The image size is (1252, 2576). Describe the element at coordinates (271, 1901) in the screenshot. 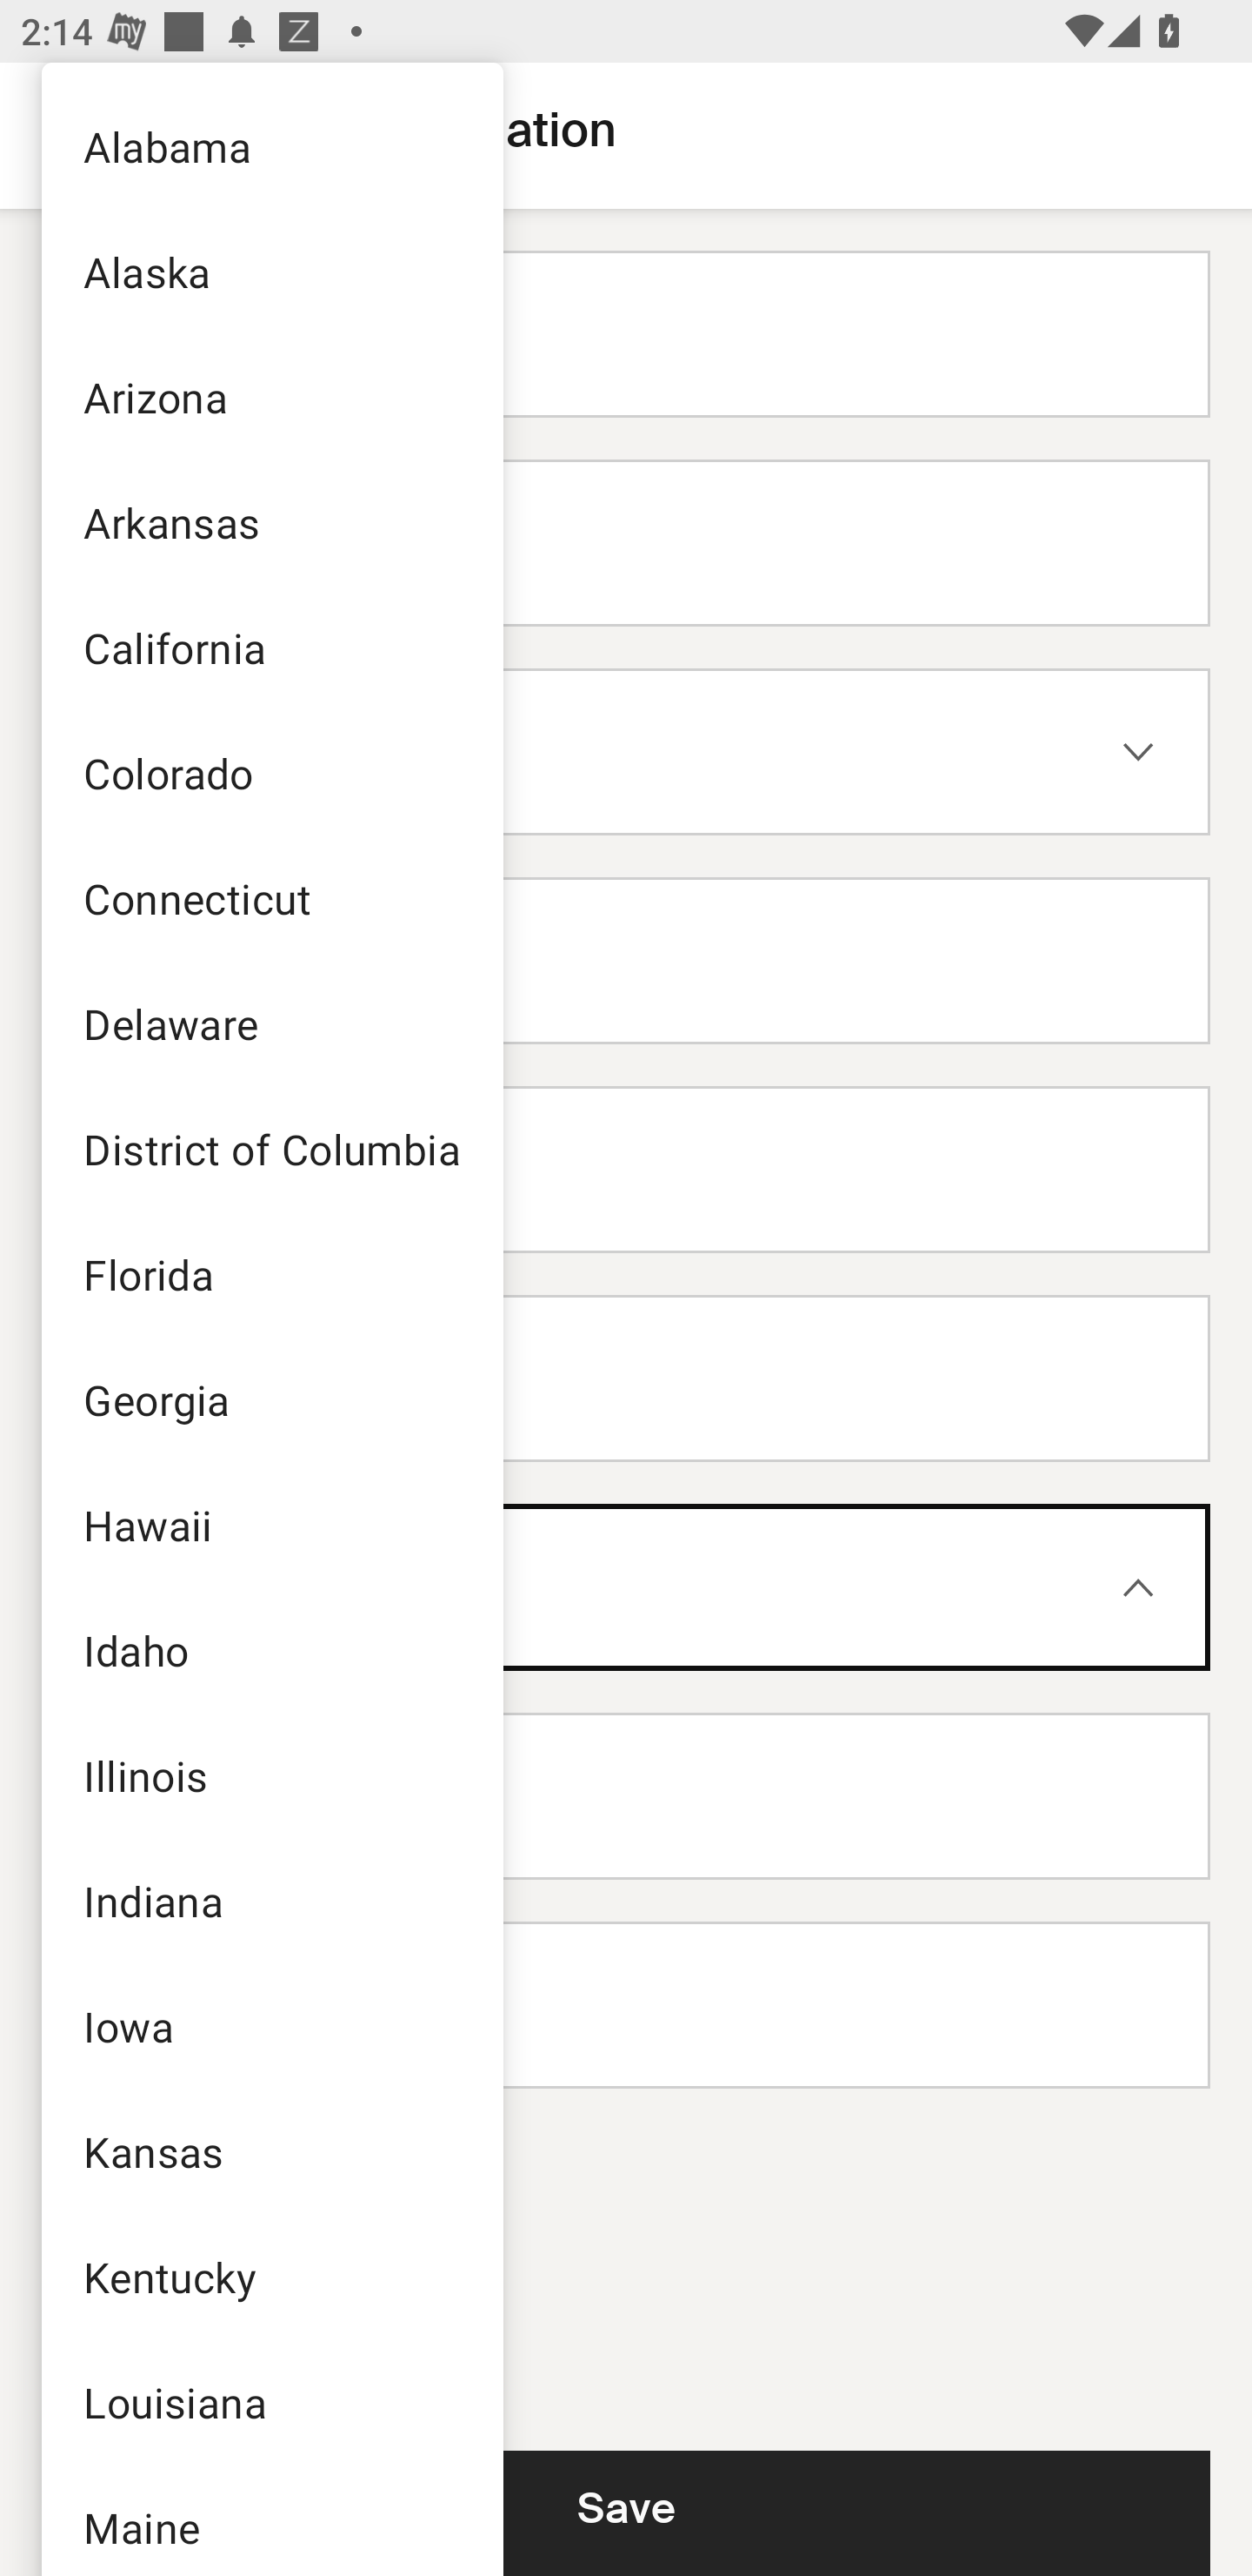

I see `Indiana` at that location.